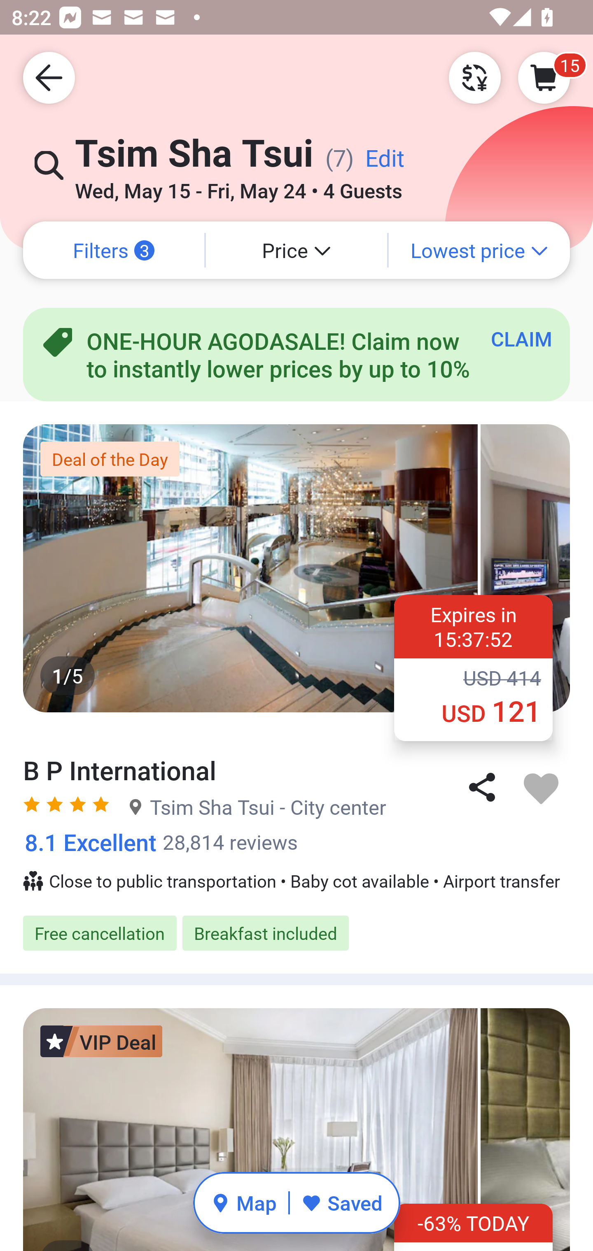 The image size is (593, 1251). Describe the element at coordinates (110, 459) in the screenshot. I see `Deal of the Day` at that location.